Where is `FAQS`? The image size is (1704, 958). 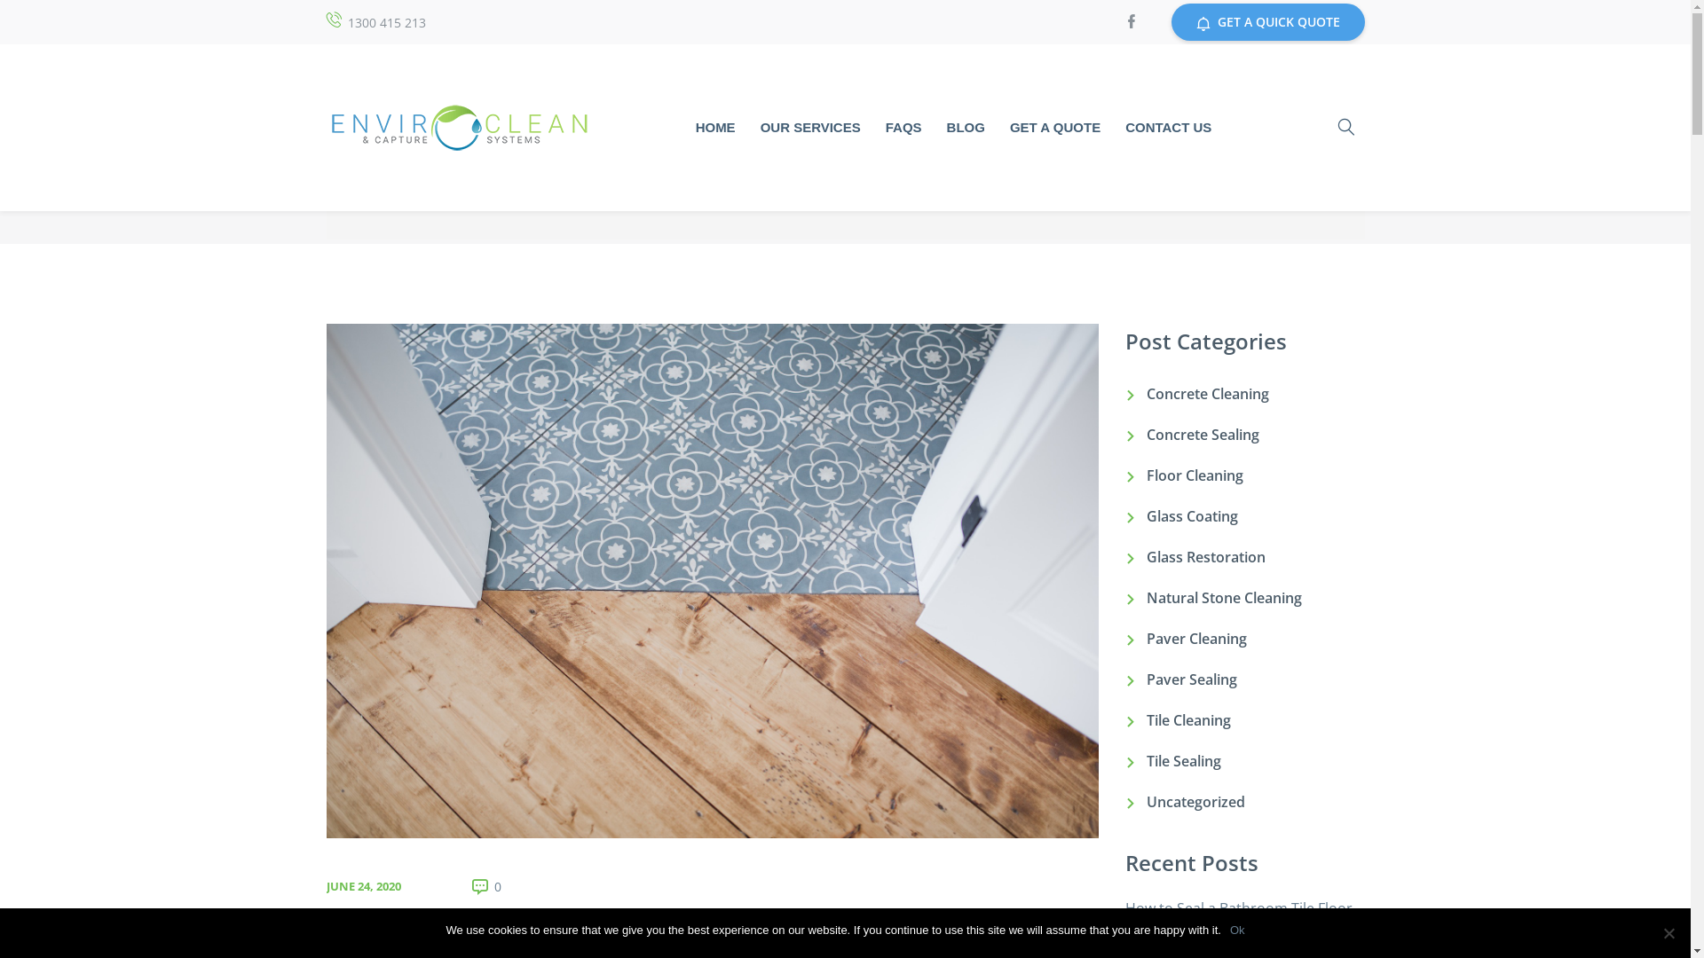 FAQS is located at coordinates (903, 128).